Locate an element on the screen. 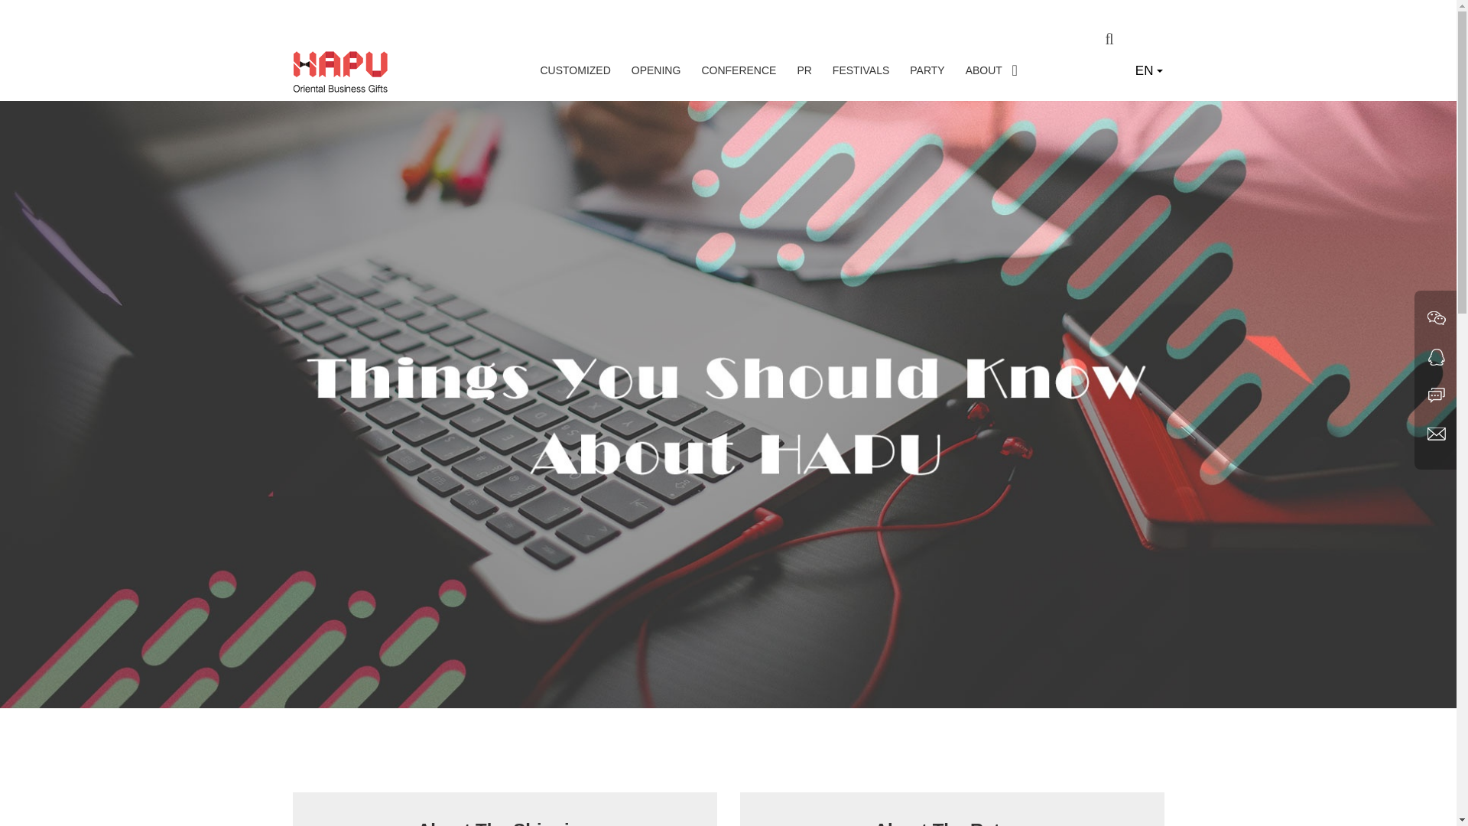 The width and height of the screenshot is (1468, 826). CONFERENCE is located at coordinates (739, 73).